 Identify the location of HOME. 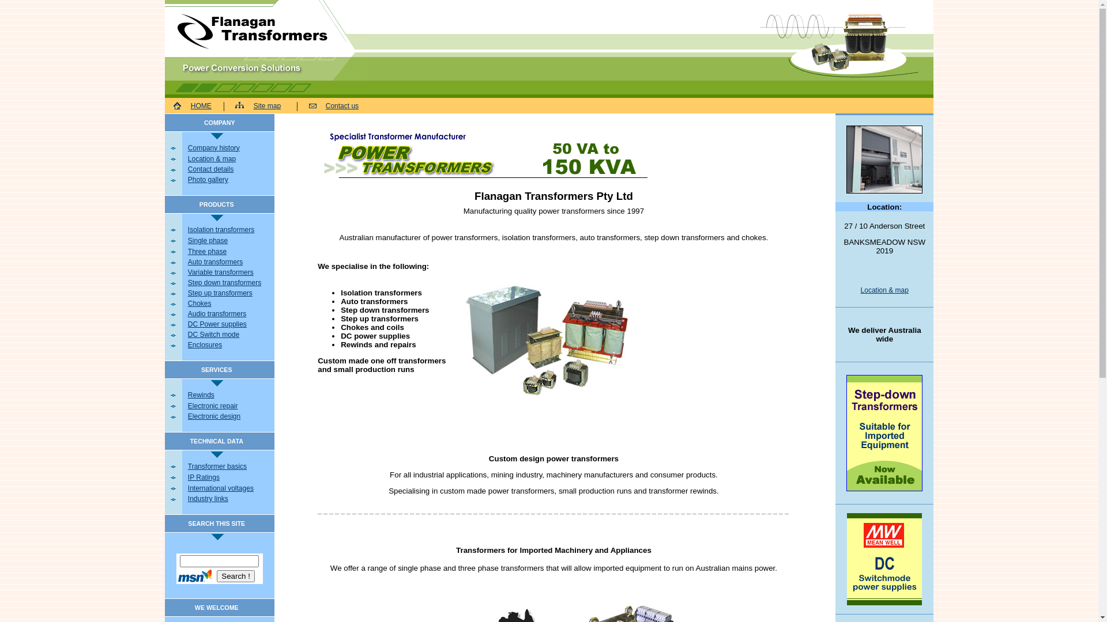
(201, 105).